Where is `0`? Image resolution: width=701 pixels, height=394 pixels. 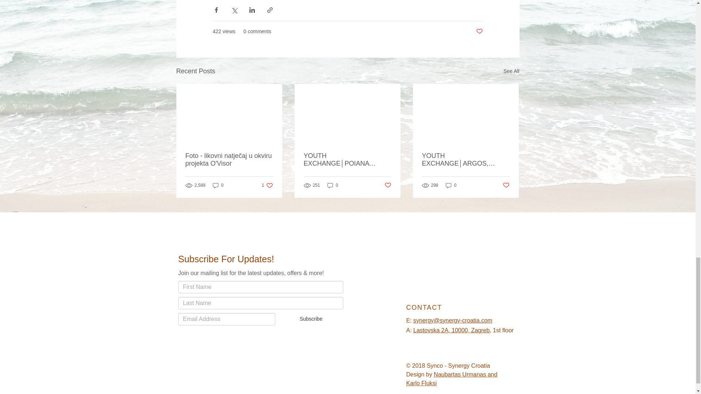 0 is located at coordinates (218, 185).